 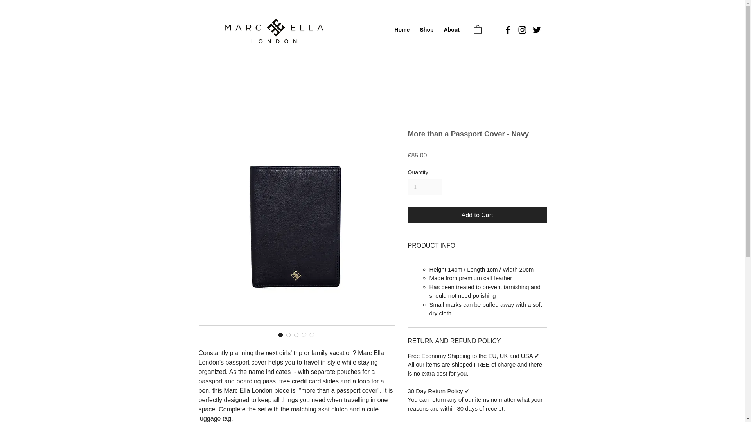 I want to click on About, so click(x=451, y=29).